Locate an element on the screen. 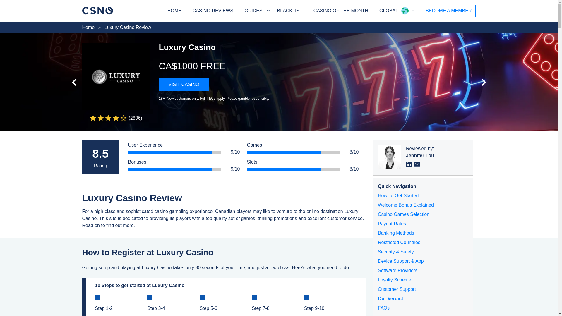 Image resolution: width=562 pixels, height=316 pixels. Luxury Casino Step 3 is located at coordinates (150, 297).